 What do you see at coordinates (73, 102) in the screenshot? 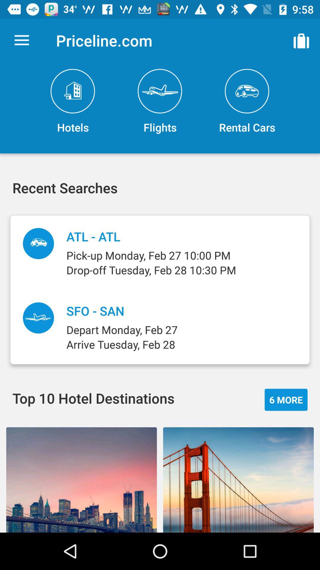
I see `scroll to hotels item` at bounding box center [73, 102].